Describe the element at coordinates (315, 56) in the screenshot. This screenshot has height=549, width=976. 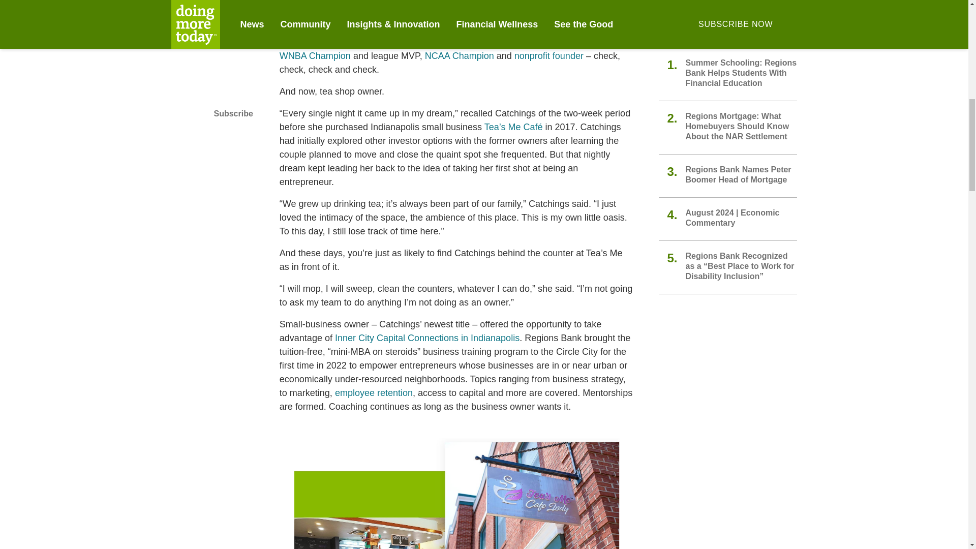
I see `WNBA Champion` at that location.